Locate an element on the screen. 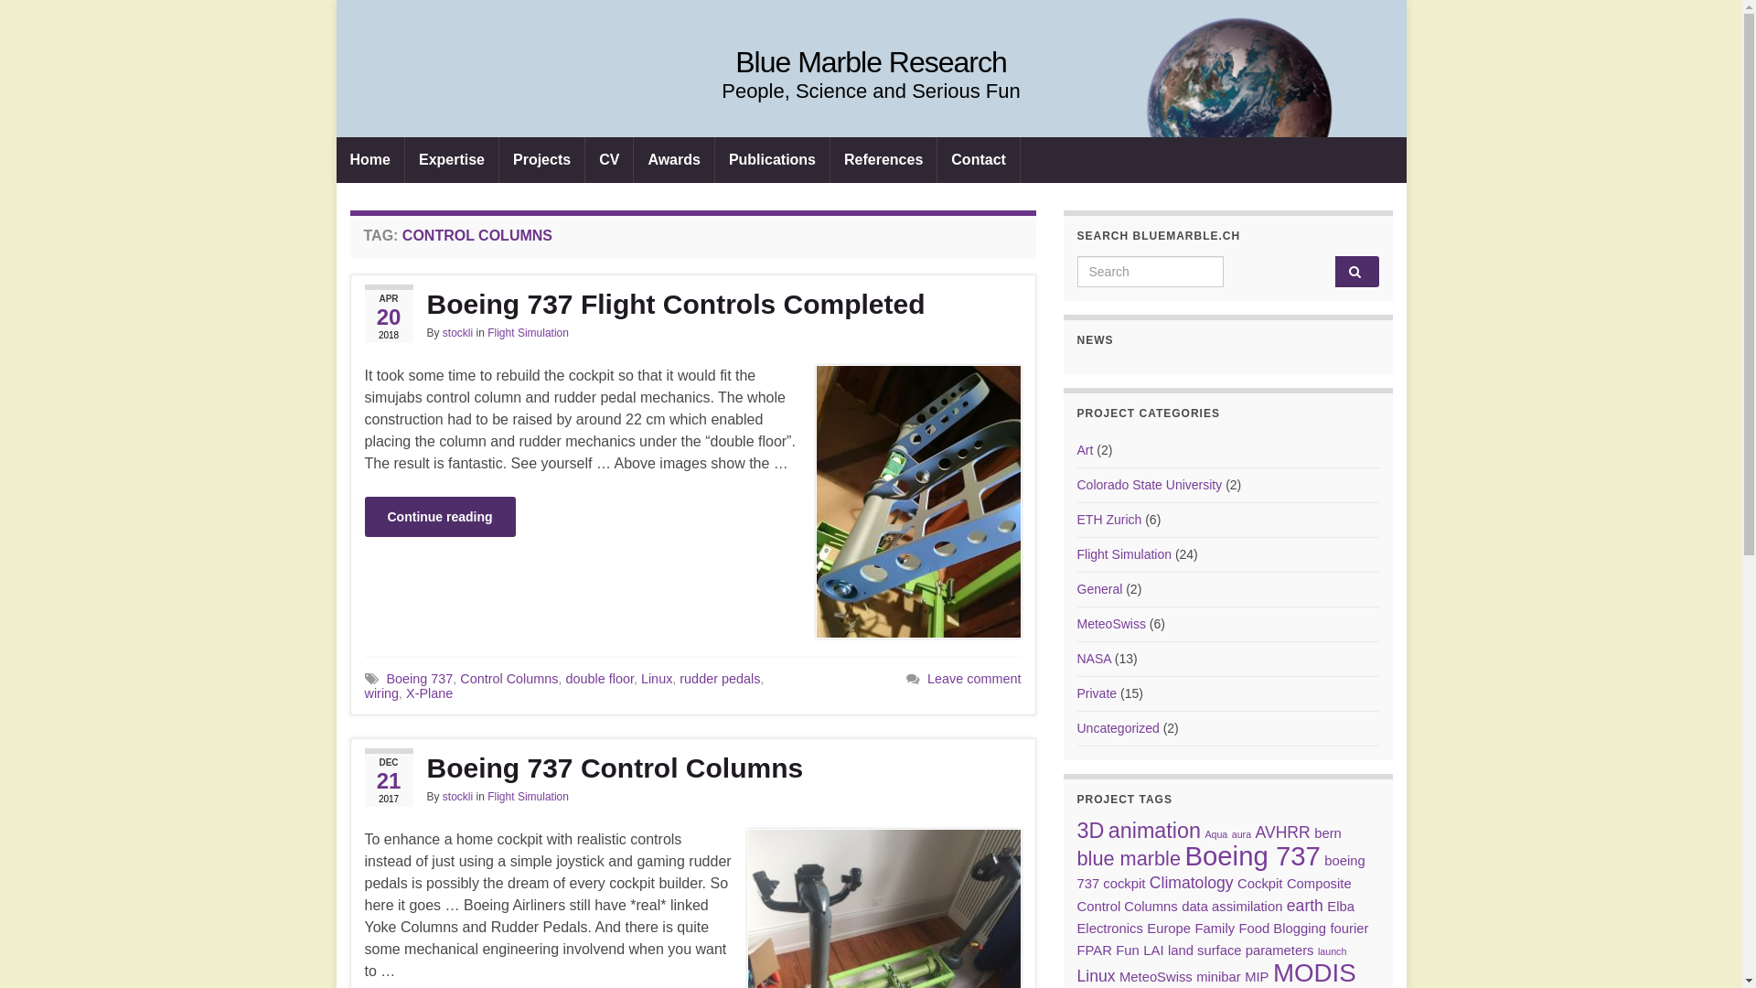 The width and height of the screenshot is (1756, 988). Blue Marble Research is located at coordinates (871, 62).